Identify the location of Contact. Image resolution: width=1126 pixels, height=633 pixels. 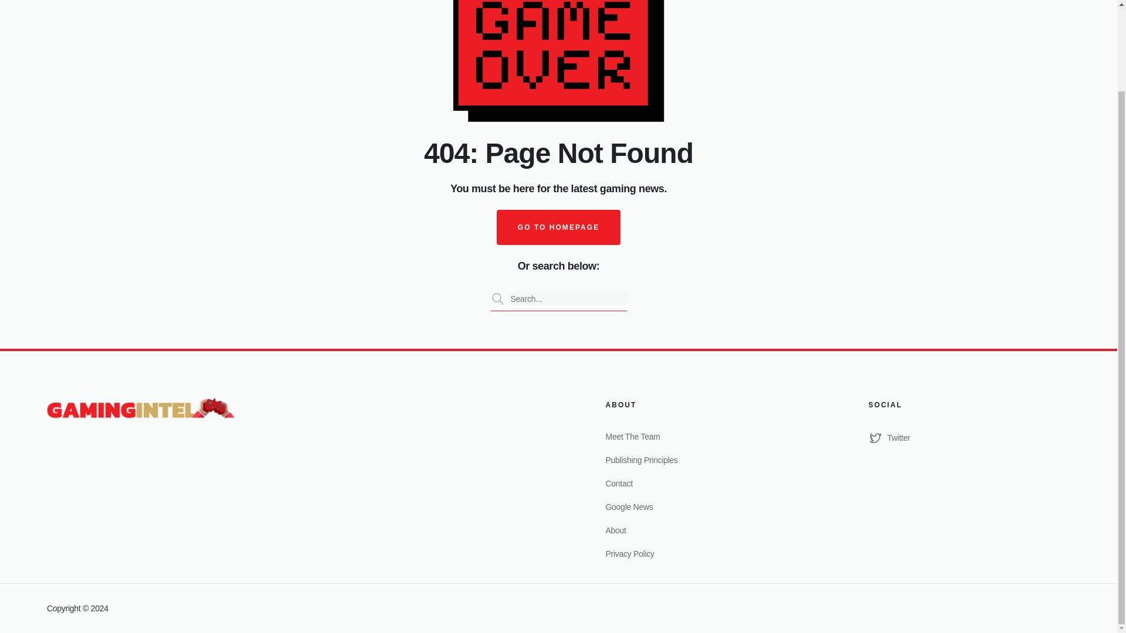
(706, 483).